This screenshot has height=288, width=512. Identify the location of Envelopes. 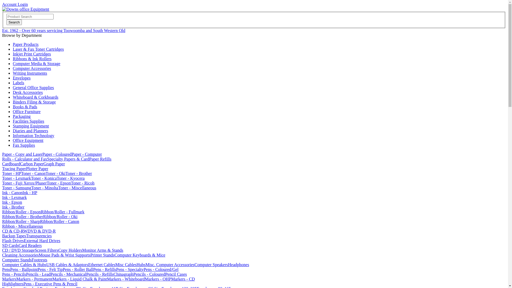
(22, 78).